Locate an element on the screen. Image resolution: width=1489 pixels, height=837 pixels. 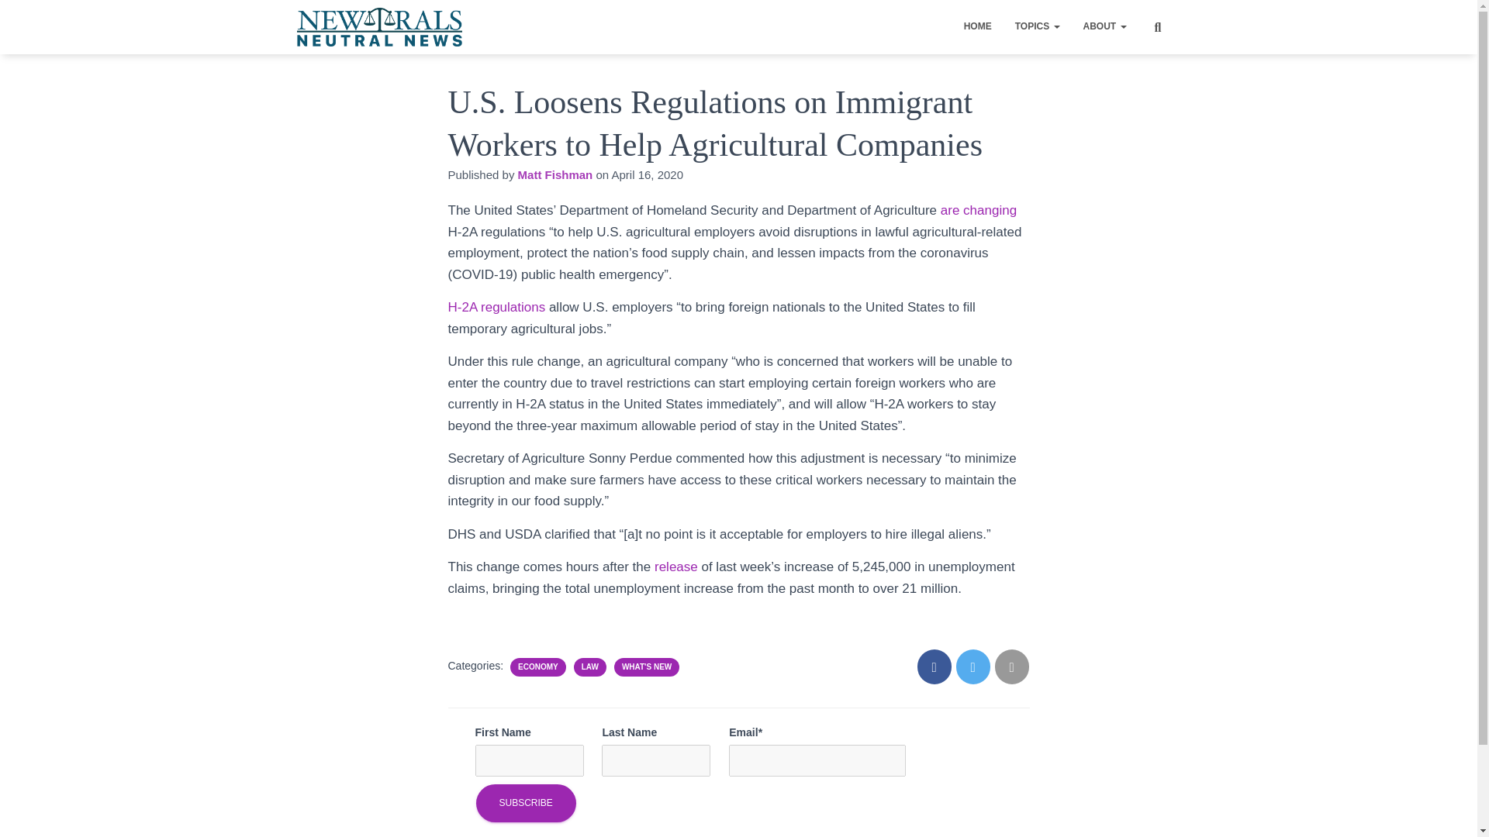
Topics is located at coordinates (1038, 26).